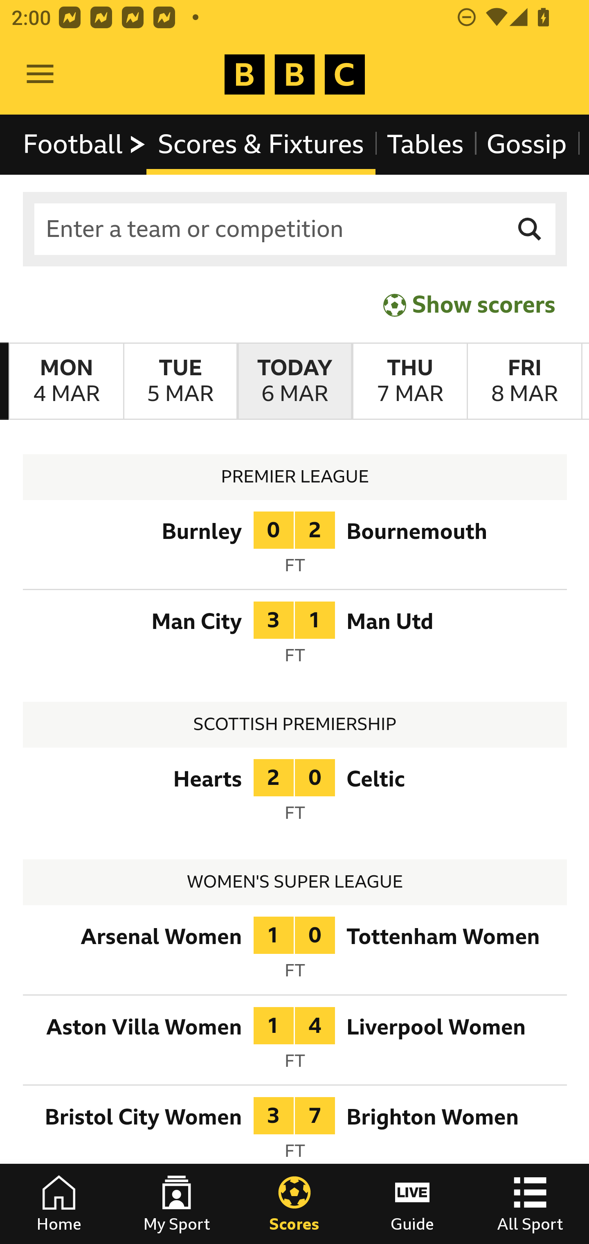 This screenshot has height=1244, width=589. What do you see at coordinates (294, 381) in the screenshot?
I see `TodayMarch 6th Today March 6th` at bounding box center [294, 381].